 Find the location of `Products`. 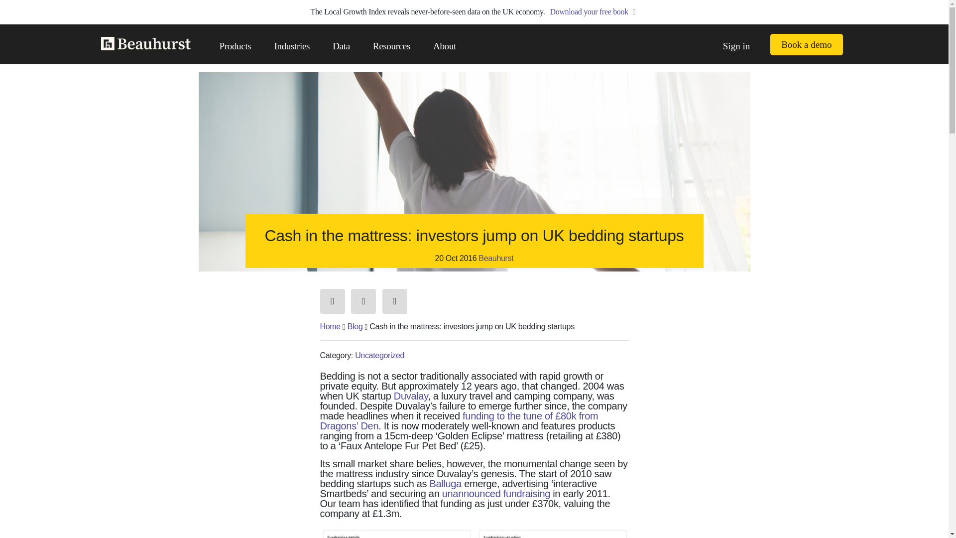

Products is located at coordinates (235, 46).